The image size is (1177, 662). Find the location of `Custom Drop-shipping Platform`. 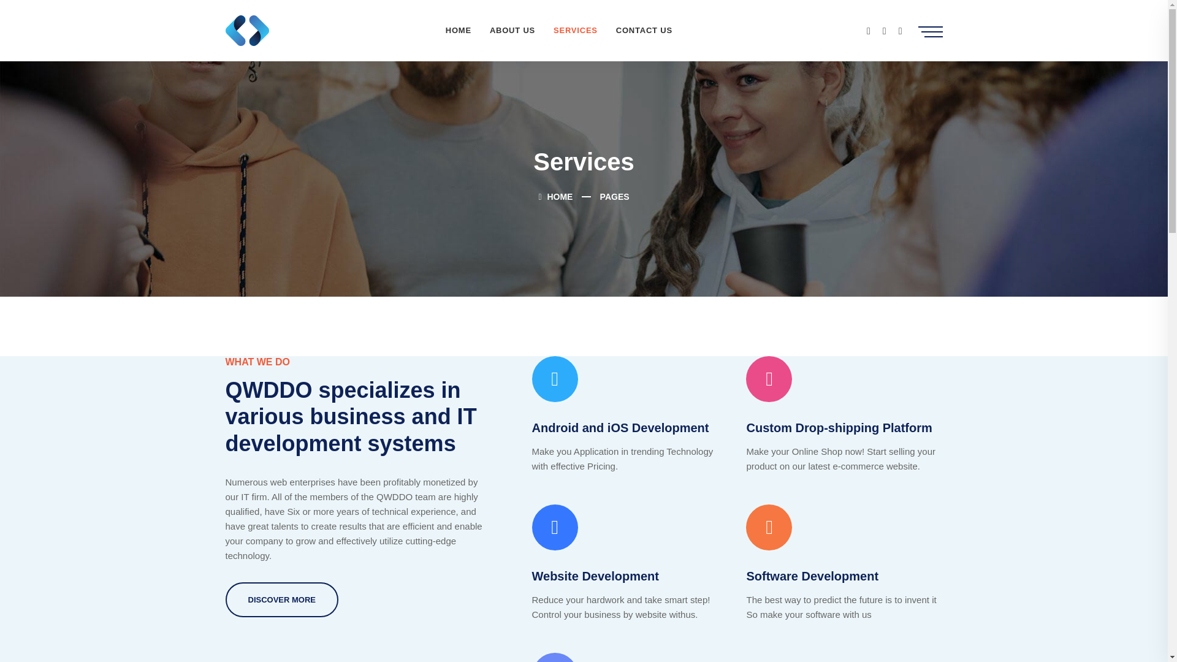

Custom Drop-shipping Platform is located at coordinates (839, 427).